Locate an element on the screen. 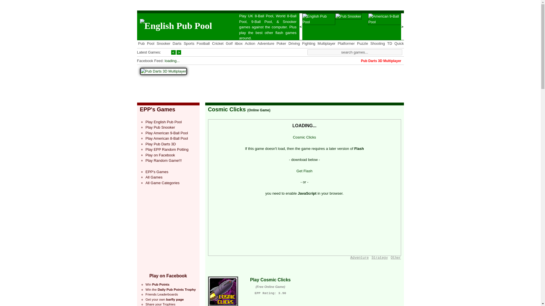  Quick is located at coordinates (399, 43).